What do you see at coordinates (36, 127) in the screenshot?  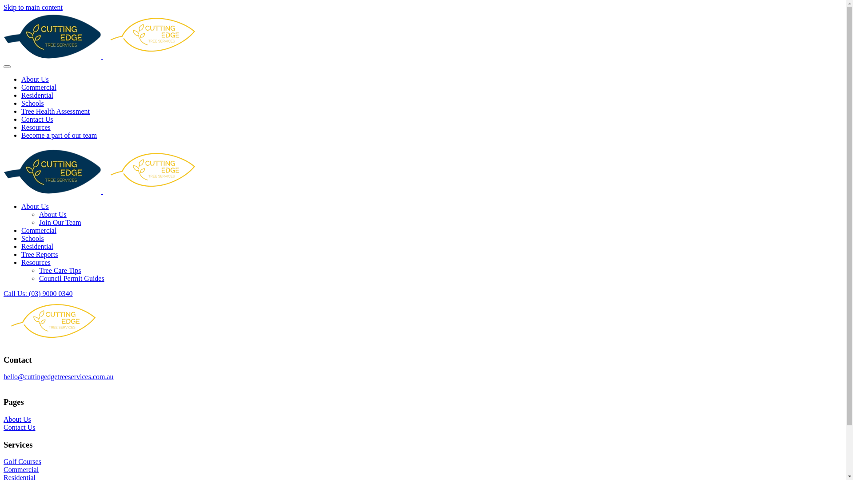 I see `Resources` at bounding box center [36, 127].